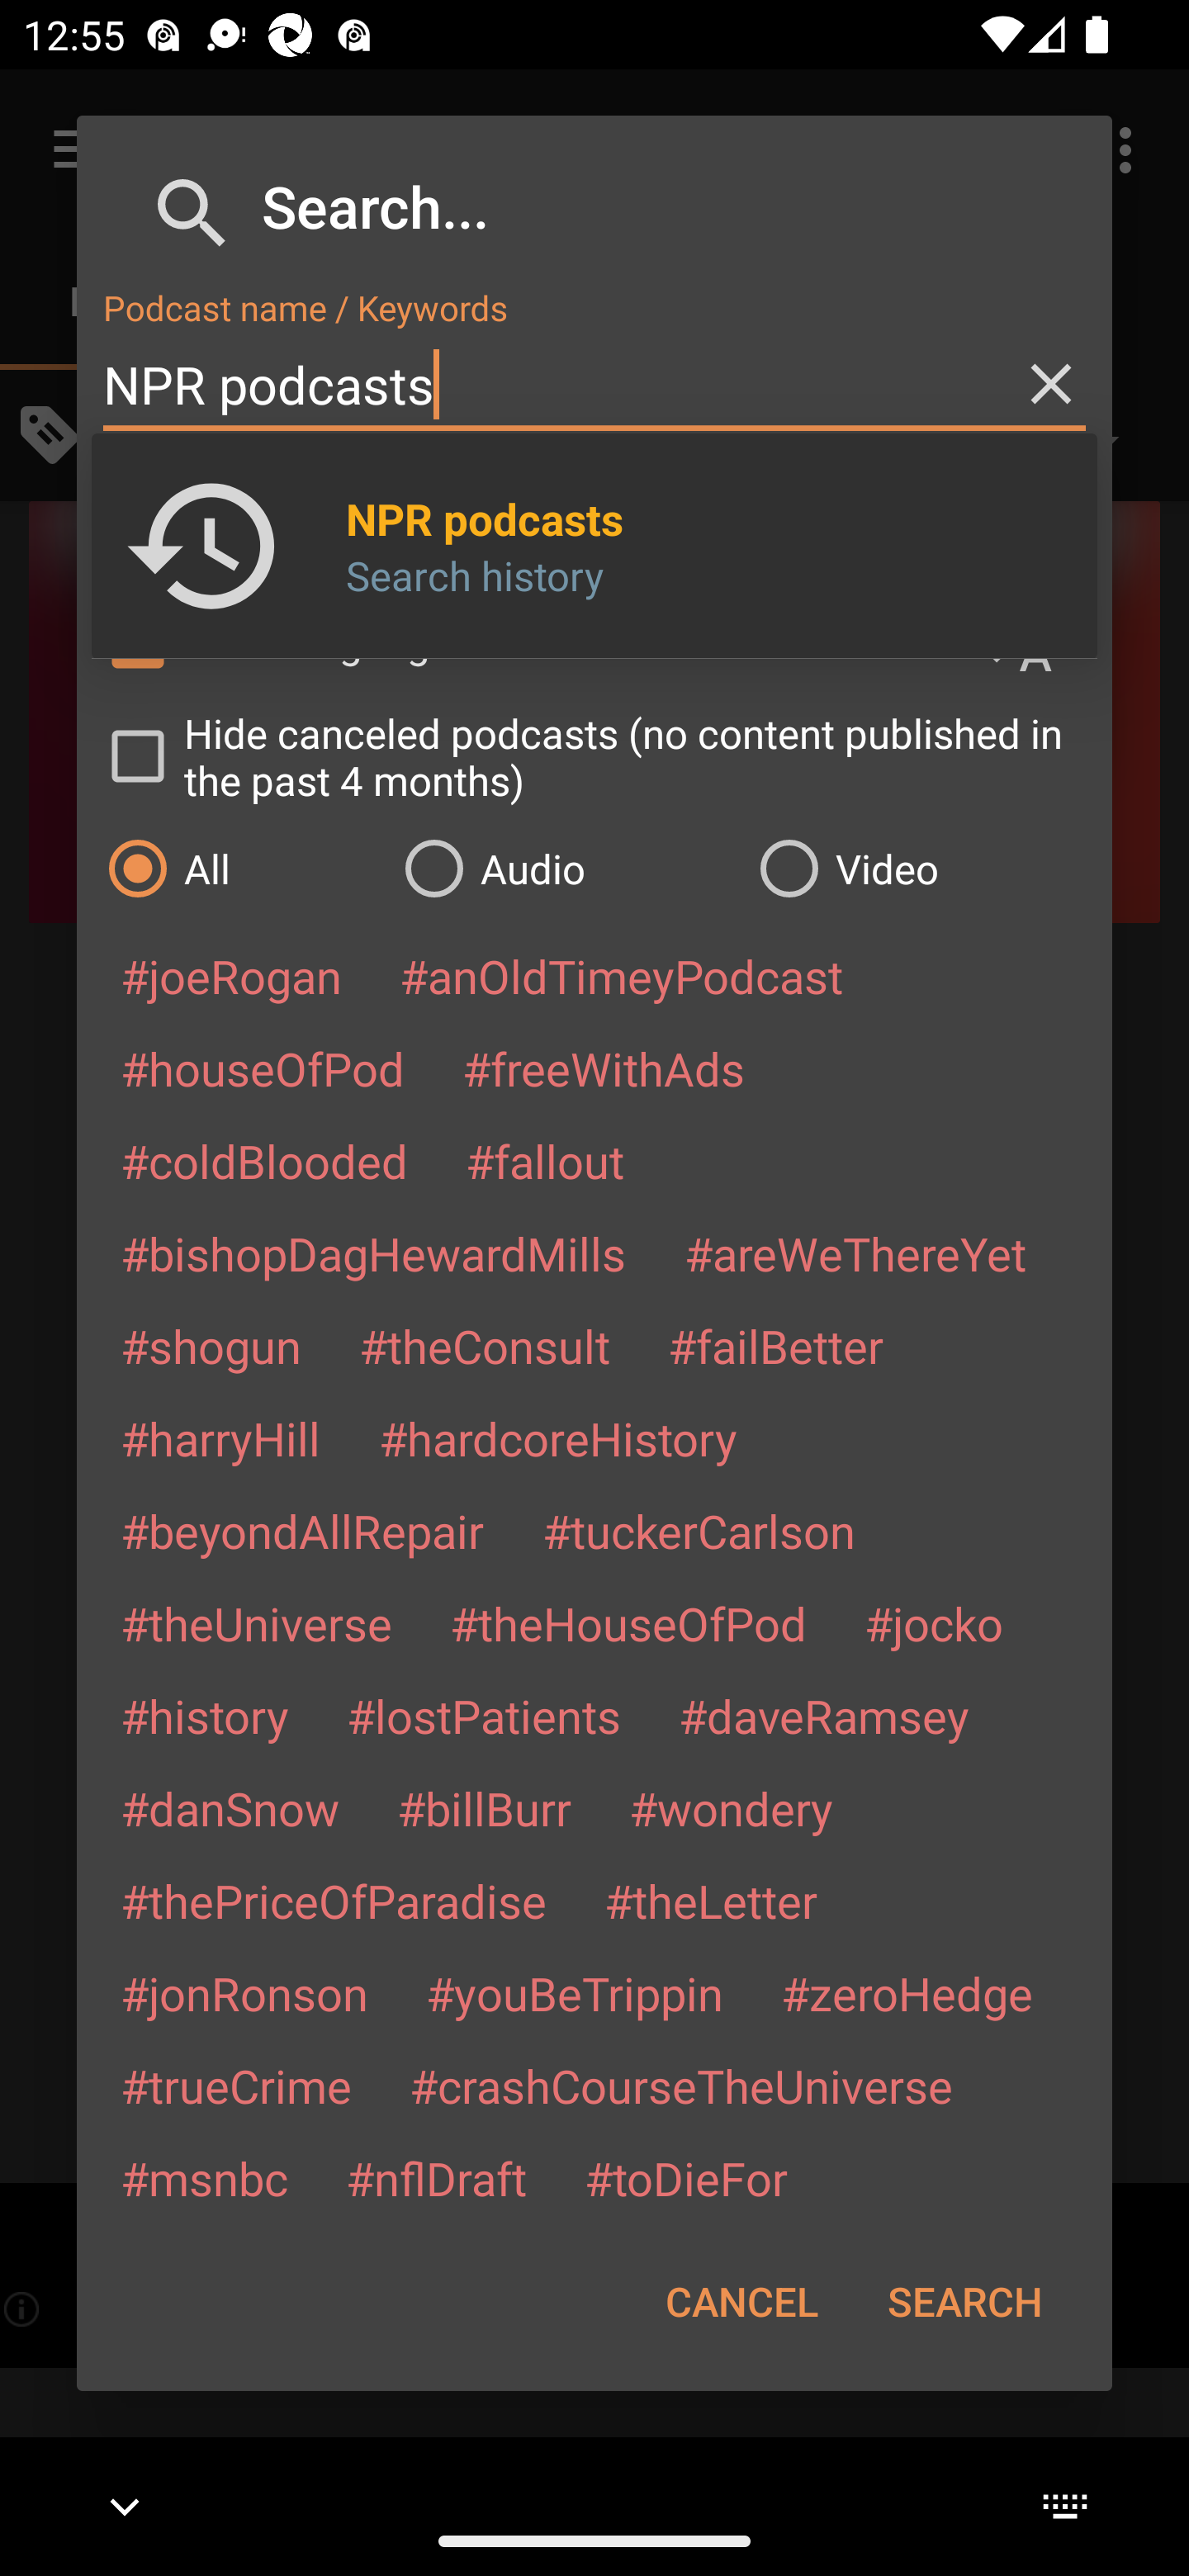 This screenshot has width=1189, height=2576. Describe the element at coordinates (594, 385) in the screenshot. I see `NPR podcasts` at that location.